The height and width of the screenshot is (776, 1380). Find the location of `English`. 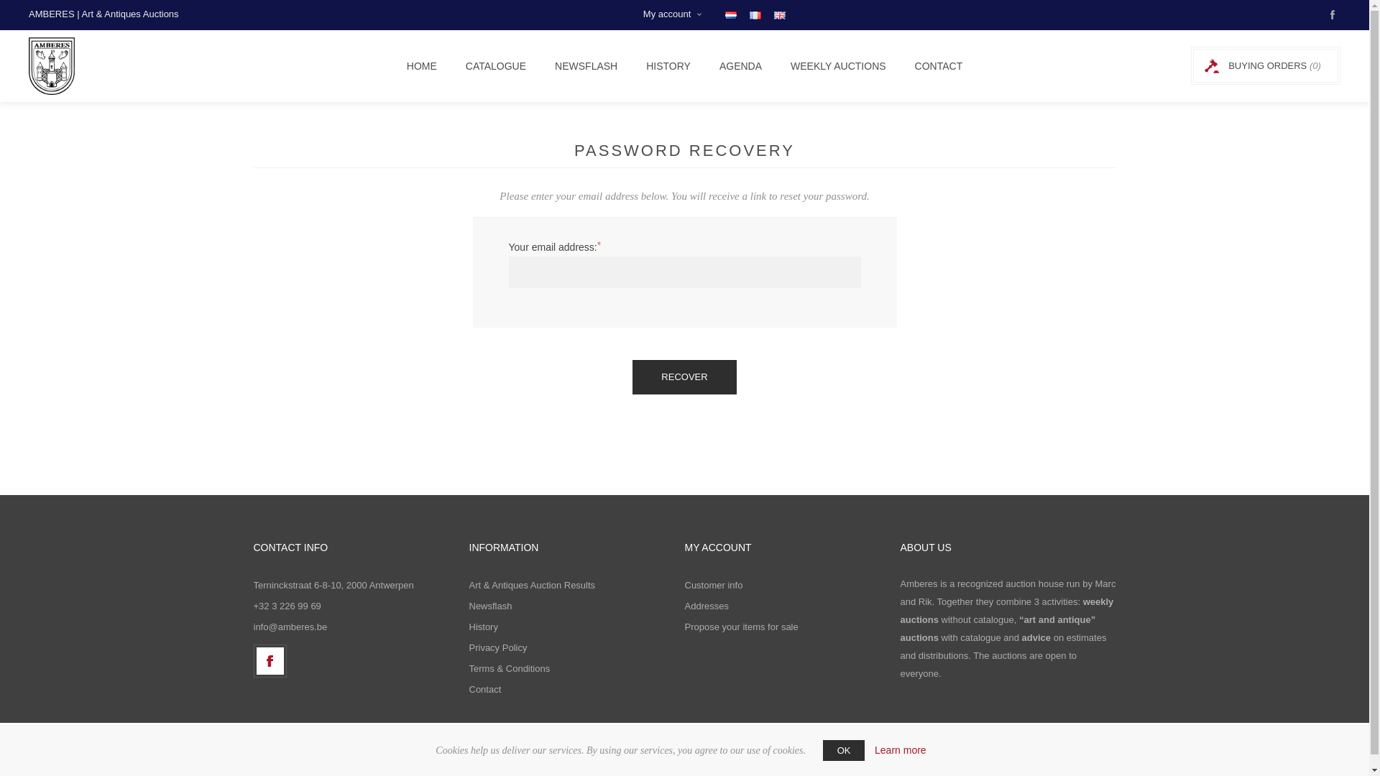

English is located at coordinates (779, 14).